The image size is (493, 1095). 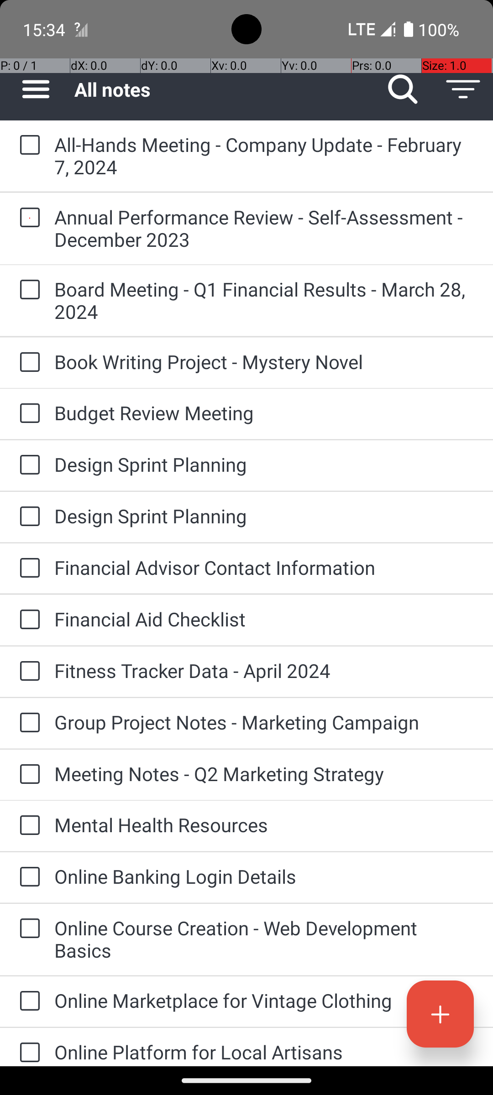 What do you see at coordinates (265, 300) in the screenshot?
I see `Board Meeting - Q1 Financial Results - March 28, 2024` at bounding box center [265, 300].